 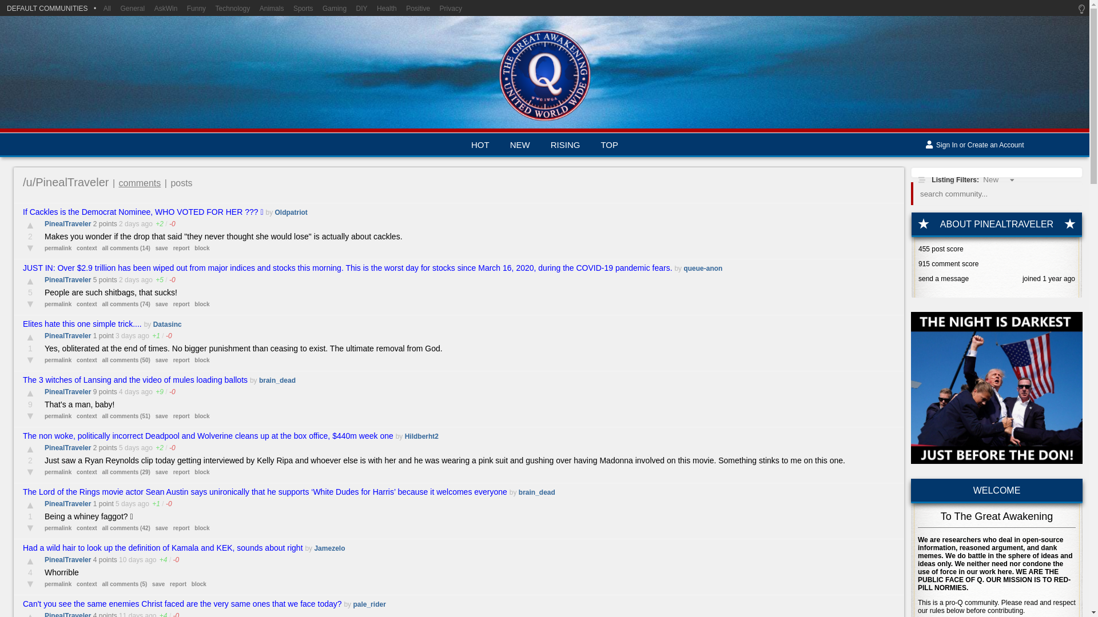 I want to click on Fri Aug 02 20:53:40 GMT 2024, so click(x=129, y=279).